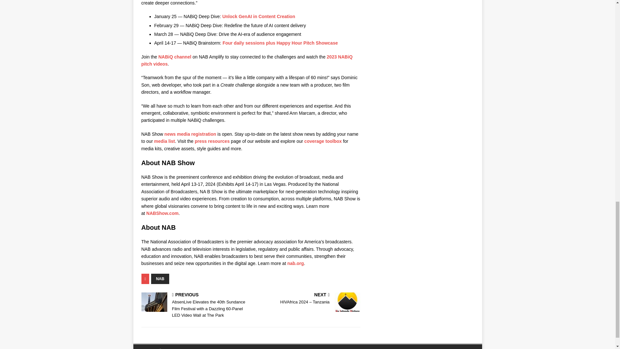 The image size is (620, 349). I want to click on media list, so click(164, 141).